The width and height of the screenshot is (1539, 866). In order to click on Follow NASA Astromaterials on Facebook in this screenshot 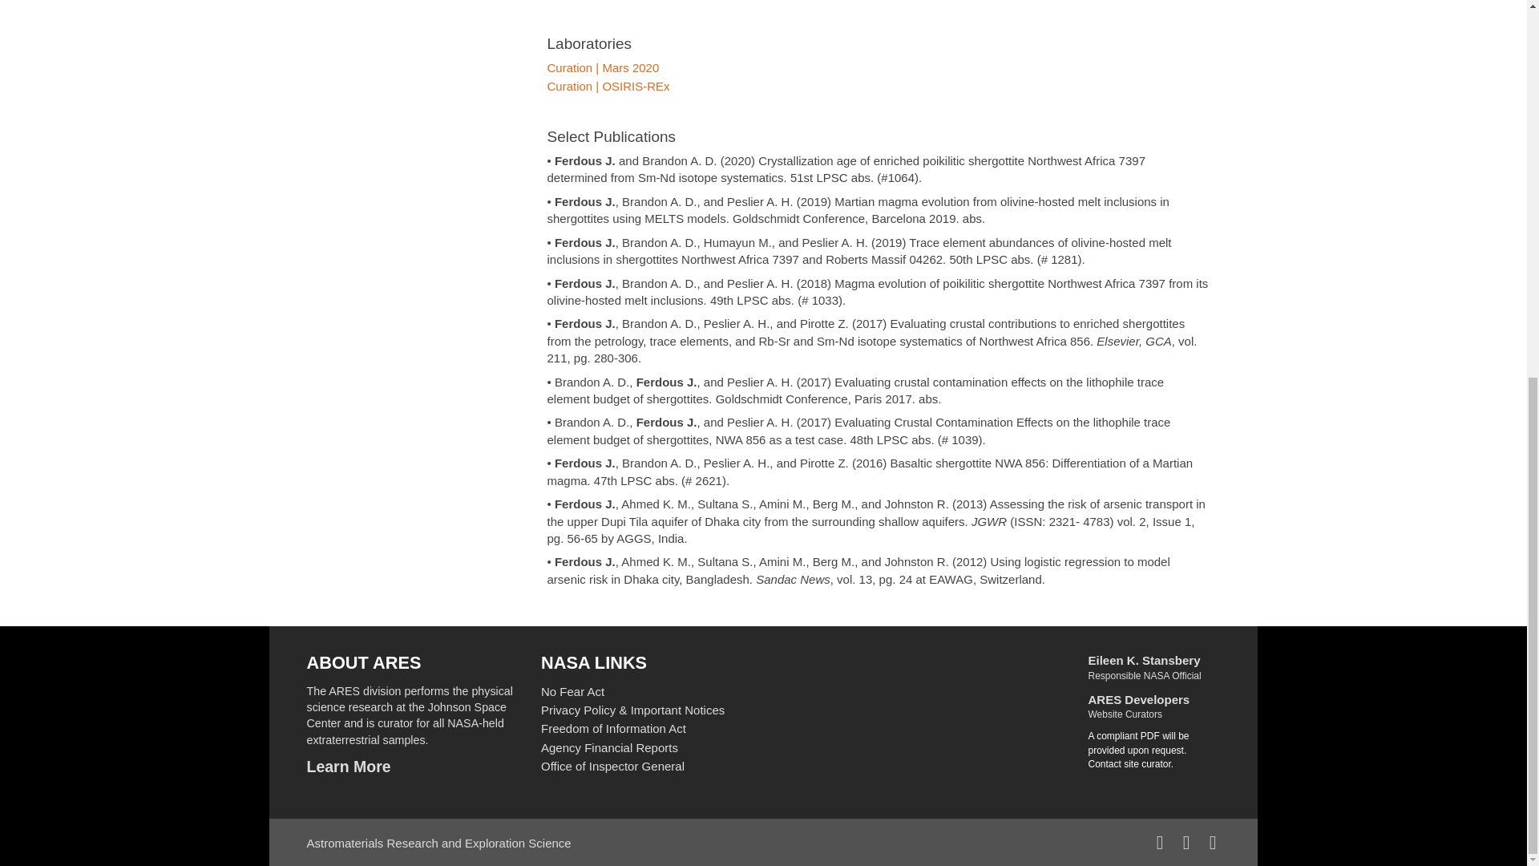, I will do `click(1160, 842)`.